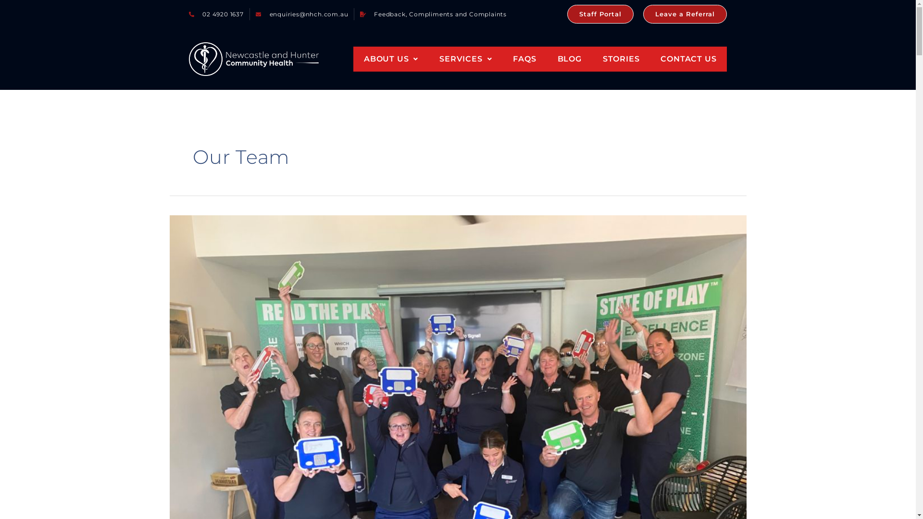 The width and height of the screenshot is (923, 519). Describe the element at coordinates (391, 59) in the screenshot. I see `ABOUT US` at that location.